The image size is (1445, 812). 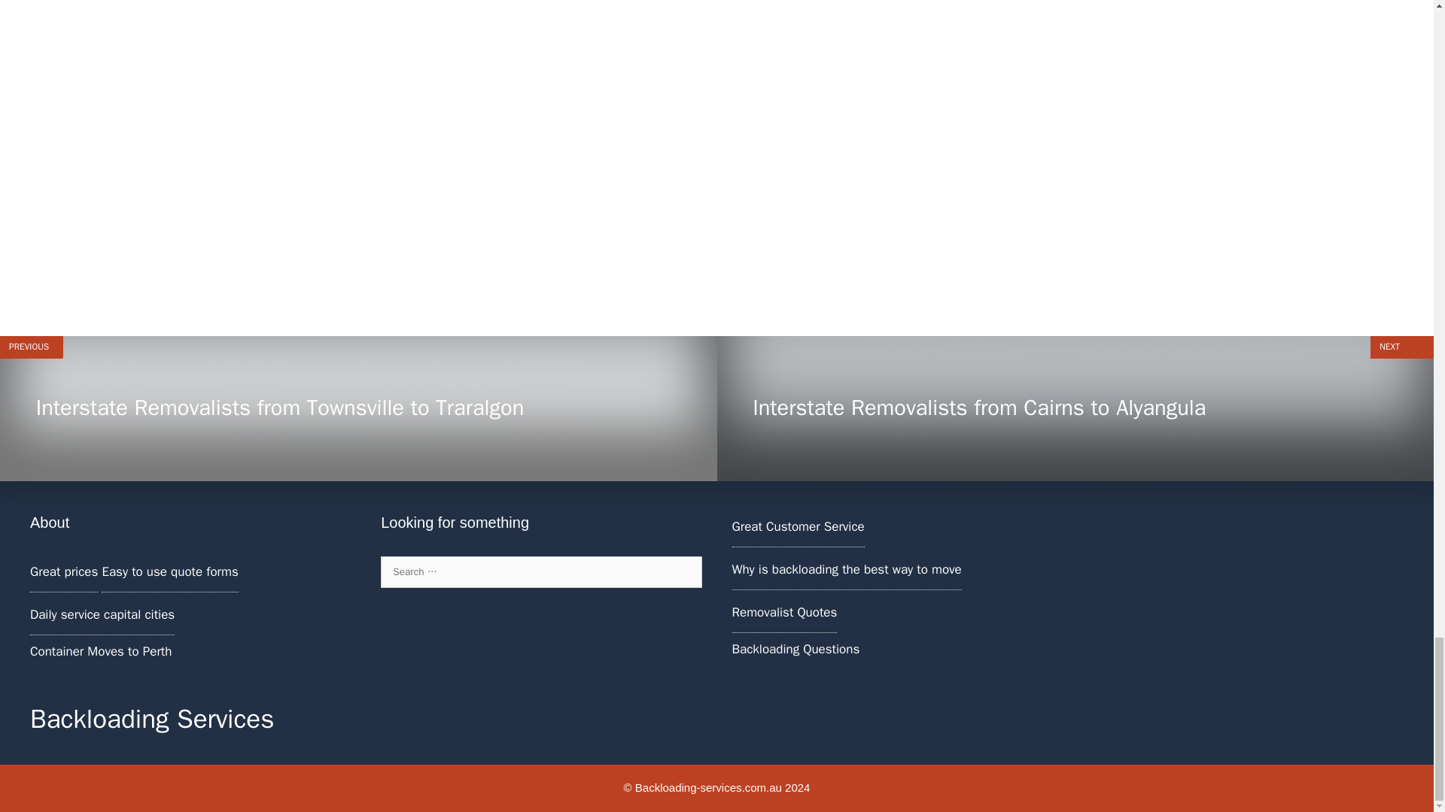 I want to click on Great Customer Service, so click(x=798, y=526).